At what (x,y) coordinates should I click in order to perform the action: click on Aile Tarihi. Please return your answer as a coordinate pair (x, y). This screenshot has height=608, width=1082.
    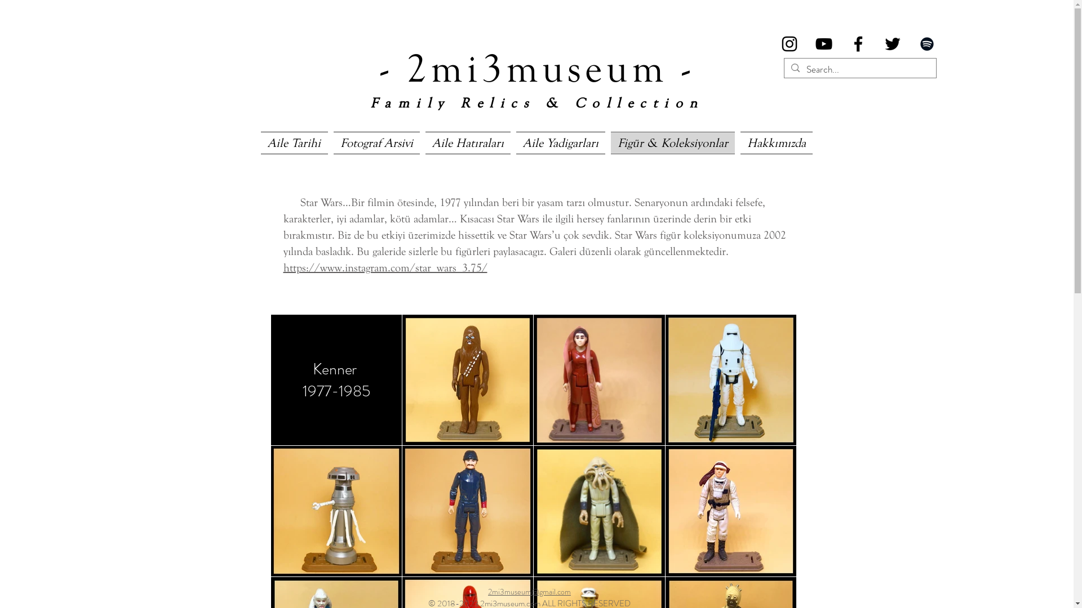
    Looking at the image, I should click on (295, 143).